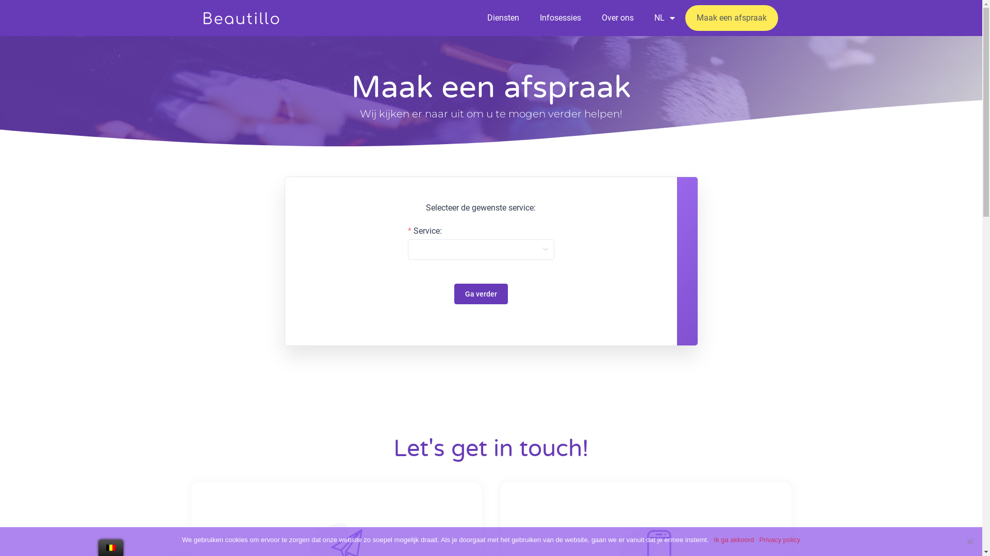 The width and height of the screenshot is (990, 556). I want to click on Nee, so click(969, 542).